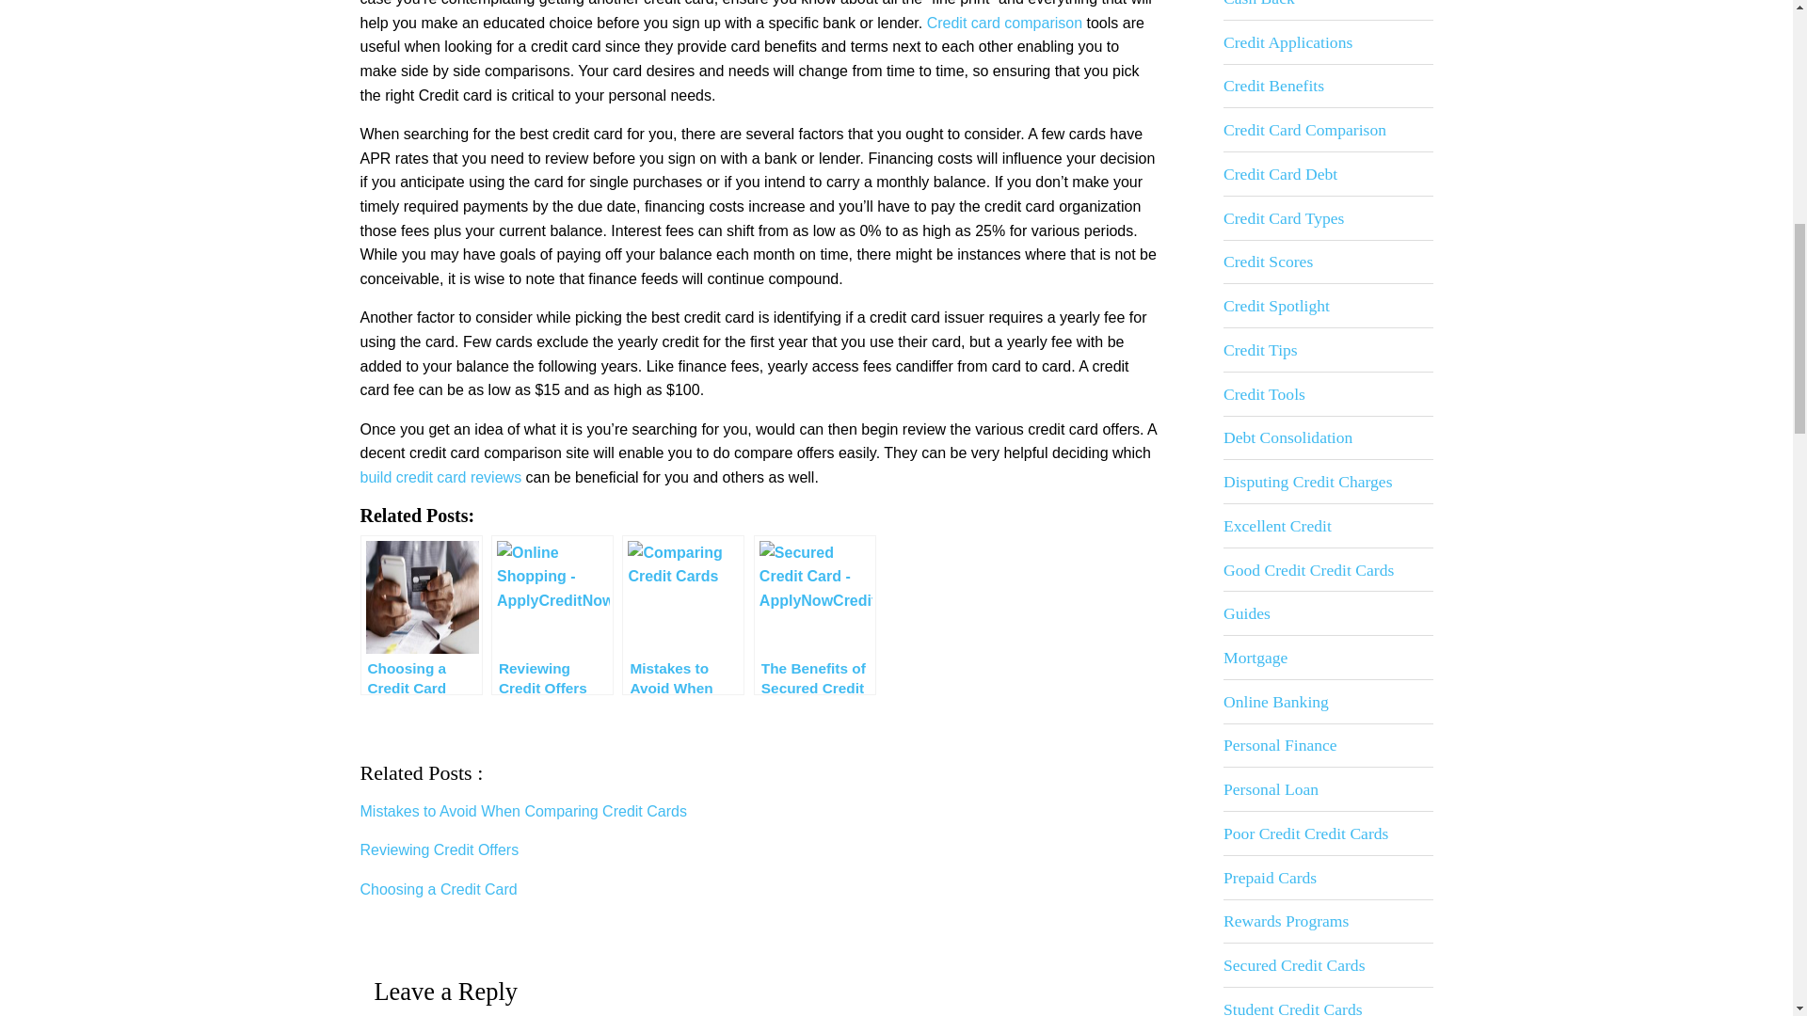  What do you see at coordinates (443, 849) in the screenshot?
I see `Permanent Link to Reviewing Credit Offers` at bounding box center [443, 849].